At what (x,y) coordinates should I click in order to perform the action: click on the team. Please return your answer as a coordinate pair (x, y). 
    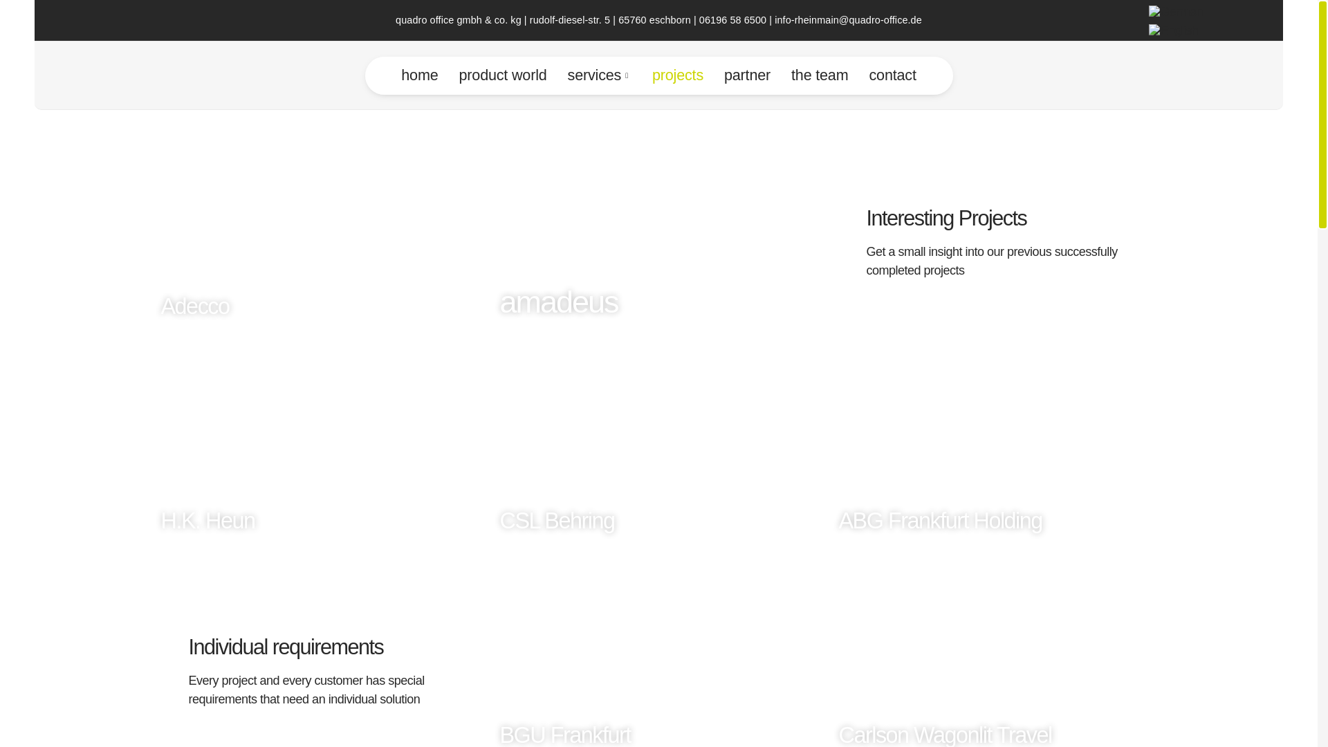
    Looking at the image, I should click on (819, 76).